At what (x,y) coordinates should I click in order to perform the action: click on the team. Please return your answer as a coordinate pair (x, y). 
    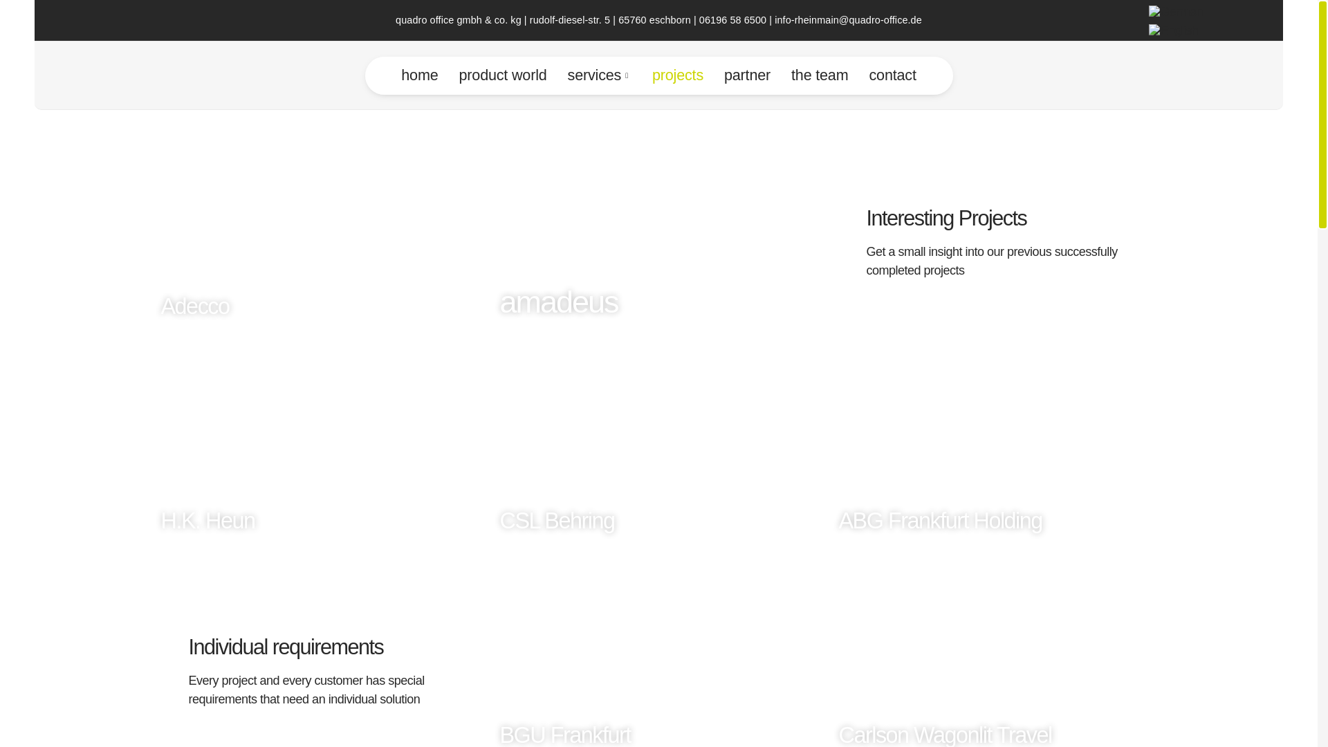
    Looking at the image, I should click on (819, 76).